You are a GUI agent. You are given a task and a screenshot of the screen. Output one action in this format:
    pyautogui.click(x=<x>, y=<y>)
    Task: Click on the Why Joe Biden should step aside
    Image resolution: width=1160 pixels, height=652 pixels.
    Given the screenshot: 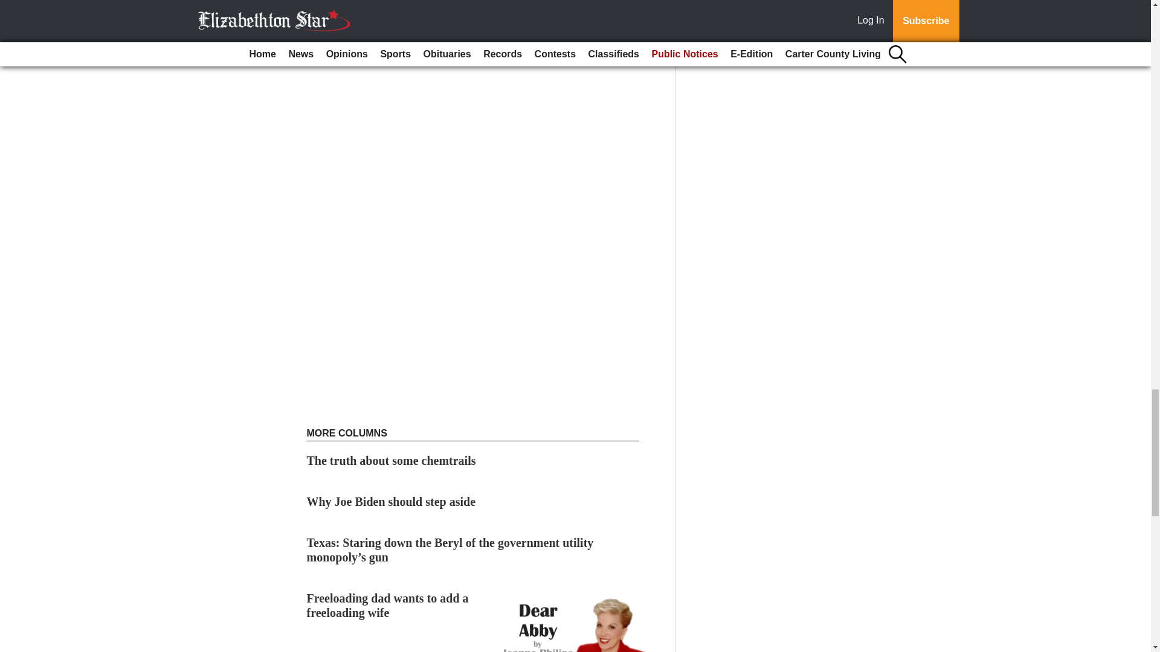 What is the action you would take?
    pyautogui.click(x=391, y=501)
    